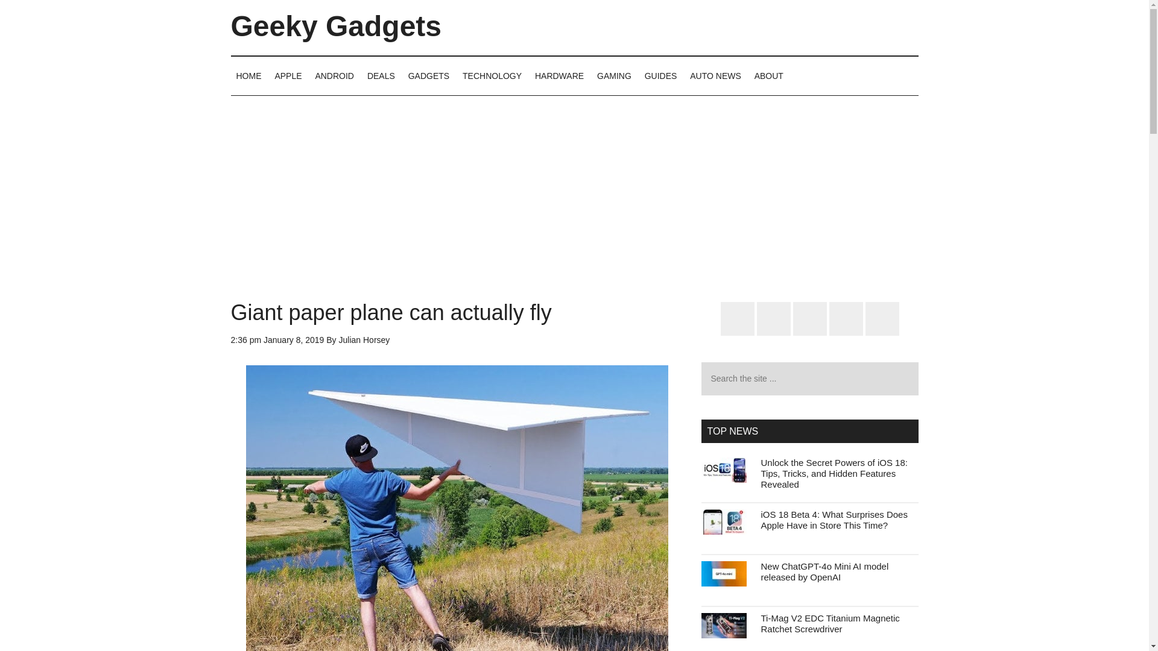 The image size is (1158, 651). I want to click on About Geeky Gadgets, so click(768, 75).